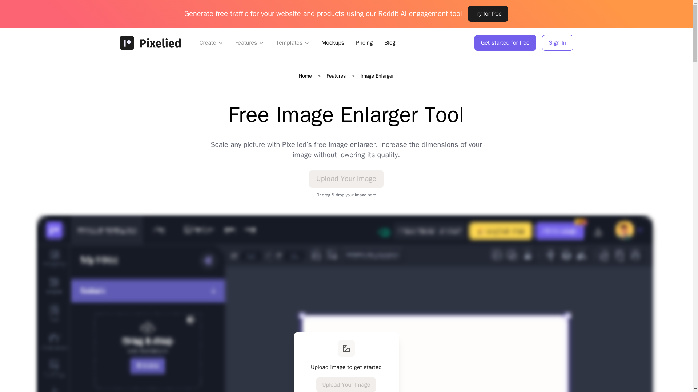 This screenshot has height=392, width=698. I want to click on Get started for free, so click(505, 43).